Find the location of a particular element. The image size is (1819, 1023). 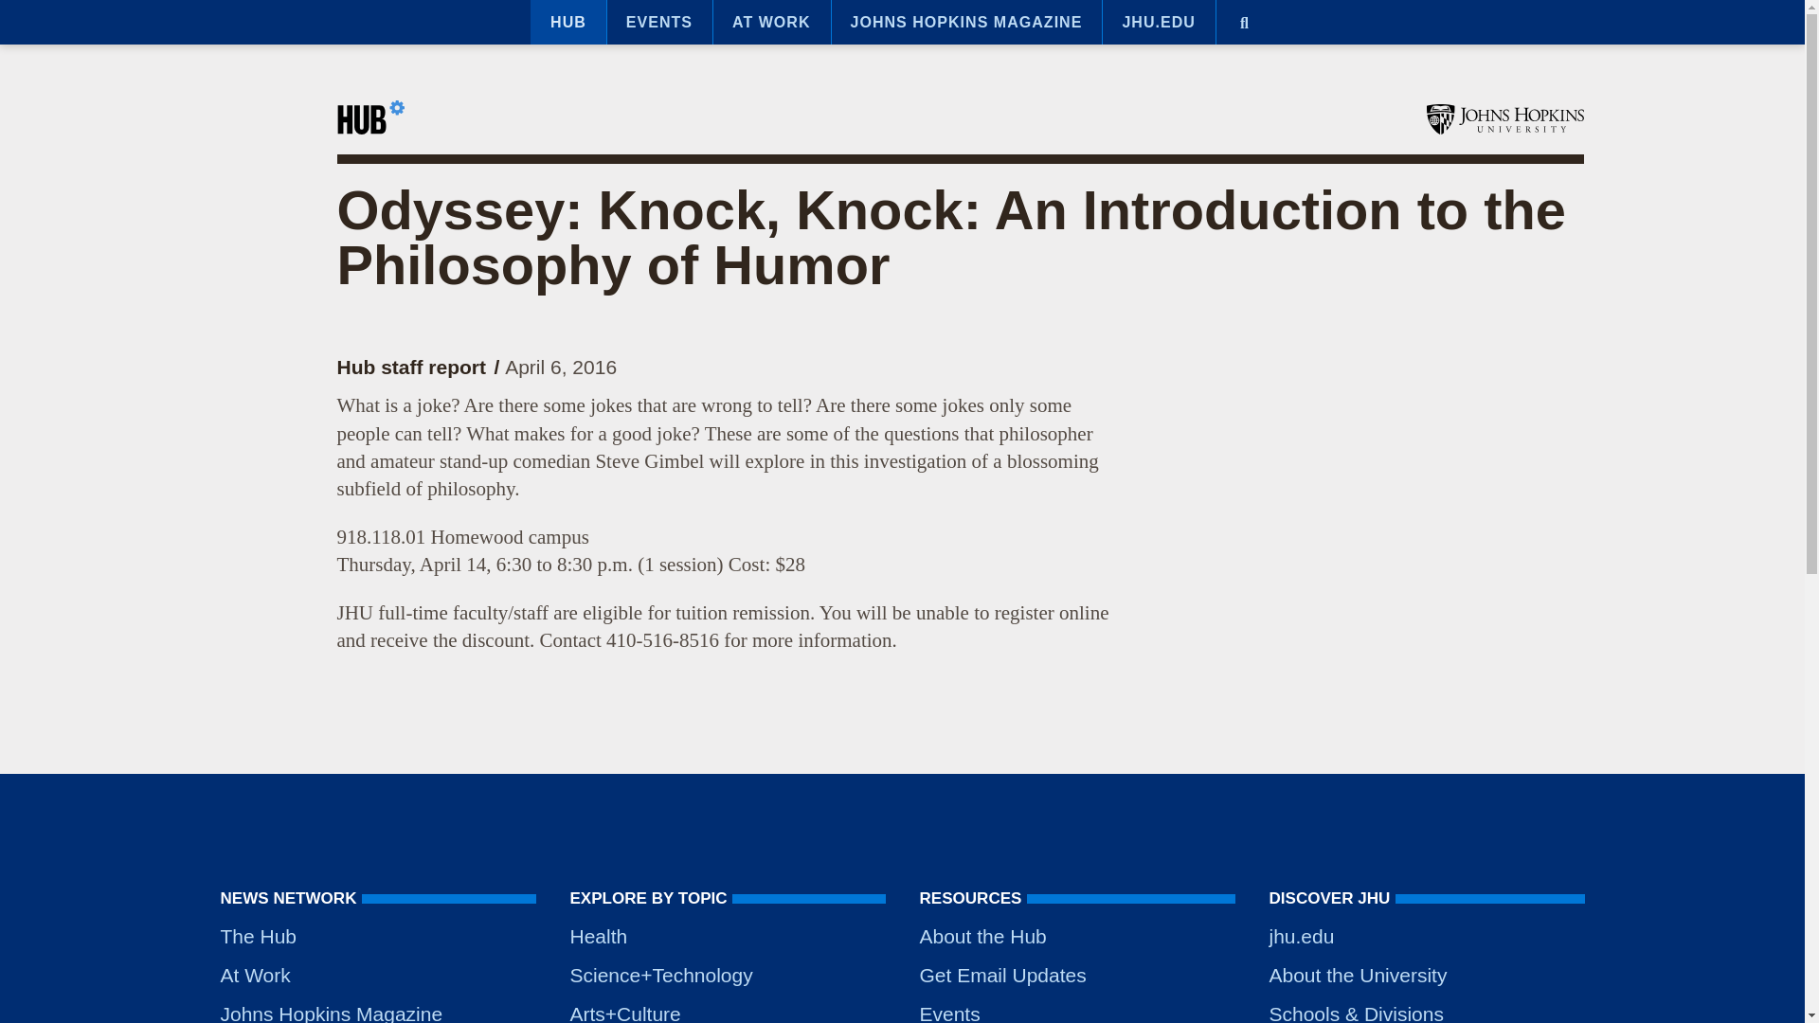

HUB is located at coordinates (568, 23).